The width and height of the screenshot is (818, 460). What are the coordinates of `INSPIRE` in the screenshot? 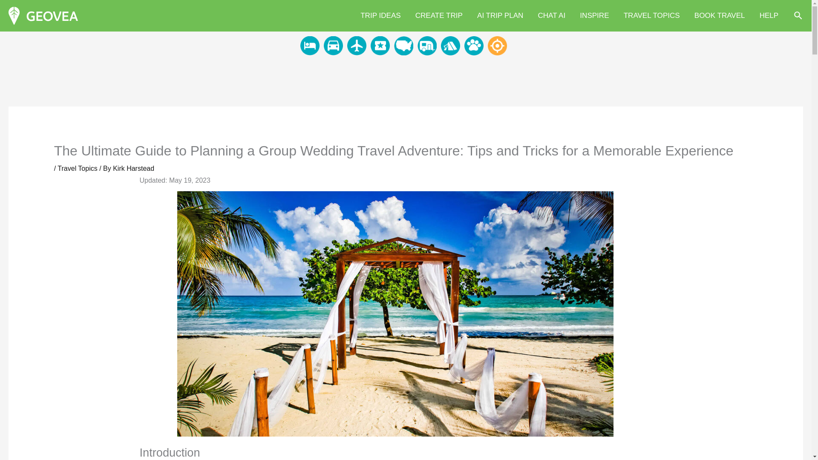 It's located at (594, 16).